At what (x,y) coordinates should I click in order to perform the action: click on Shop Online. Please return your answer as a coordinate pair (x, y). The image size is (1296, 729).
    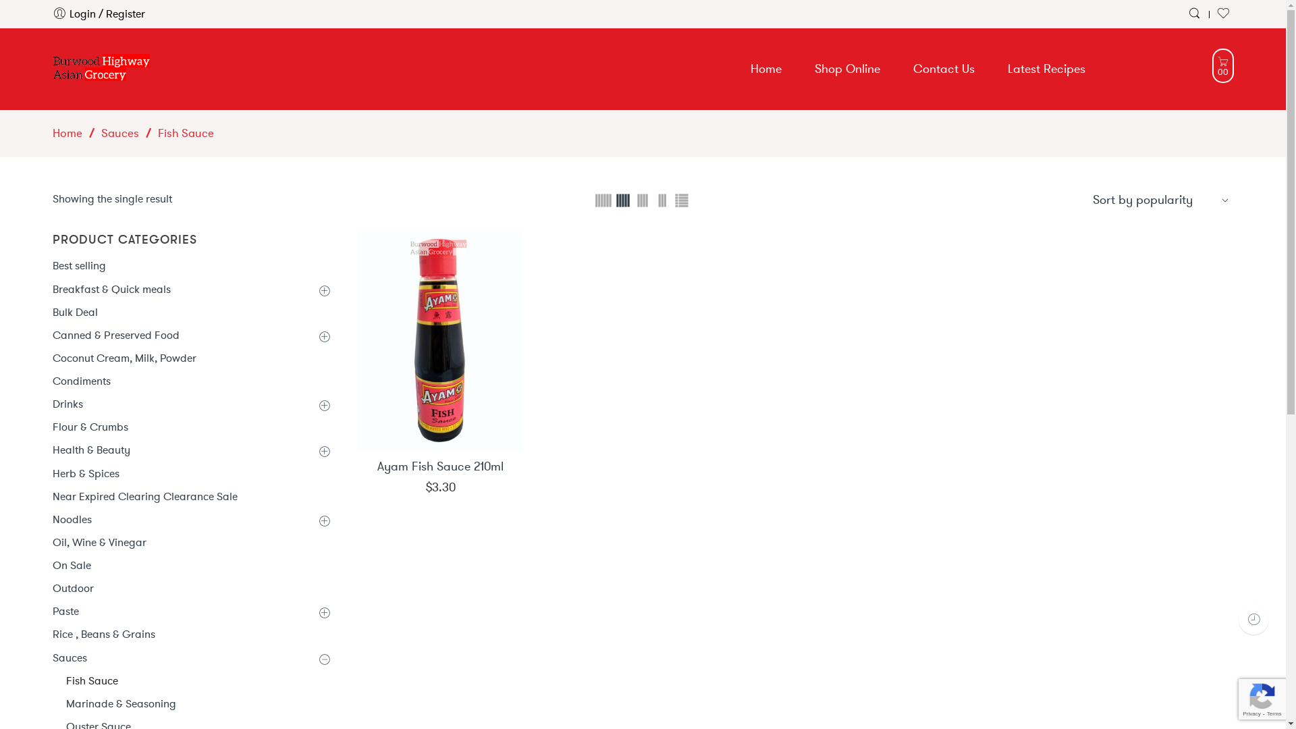
    Looking at the image, I should click on (862, 69).